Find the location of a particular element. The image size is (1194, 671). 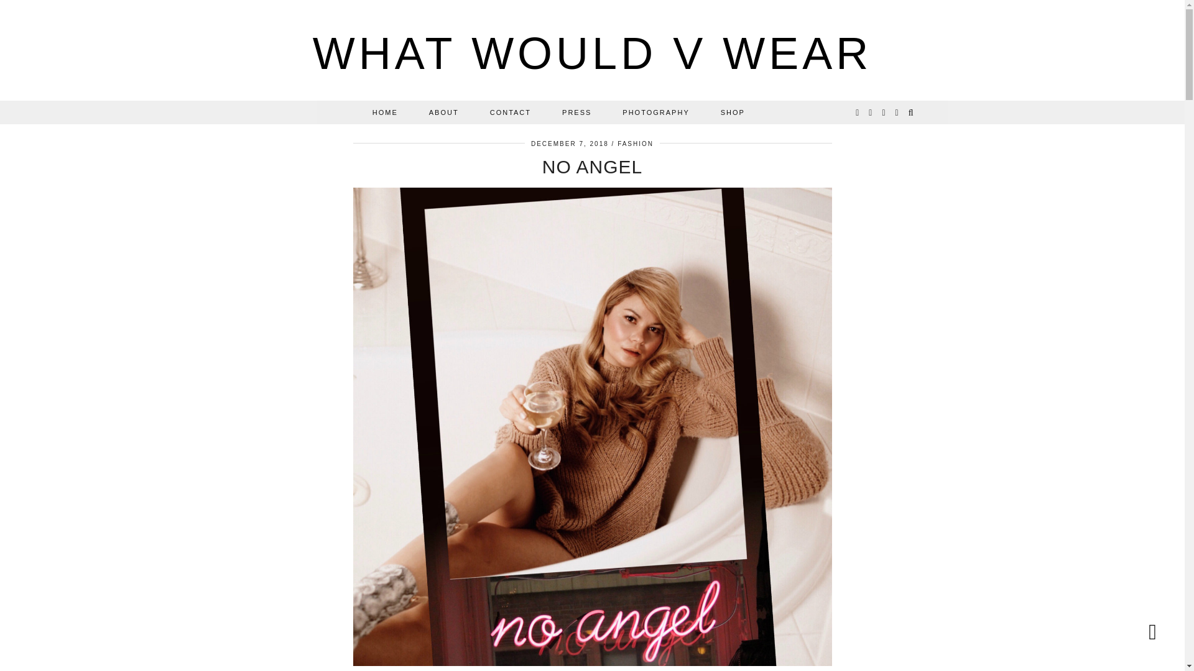

PHOTOGRAPHY is located at coordinates (655, 112).